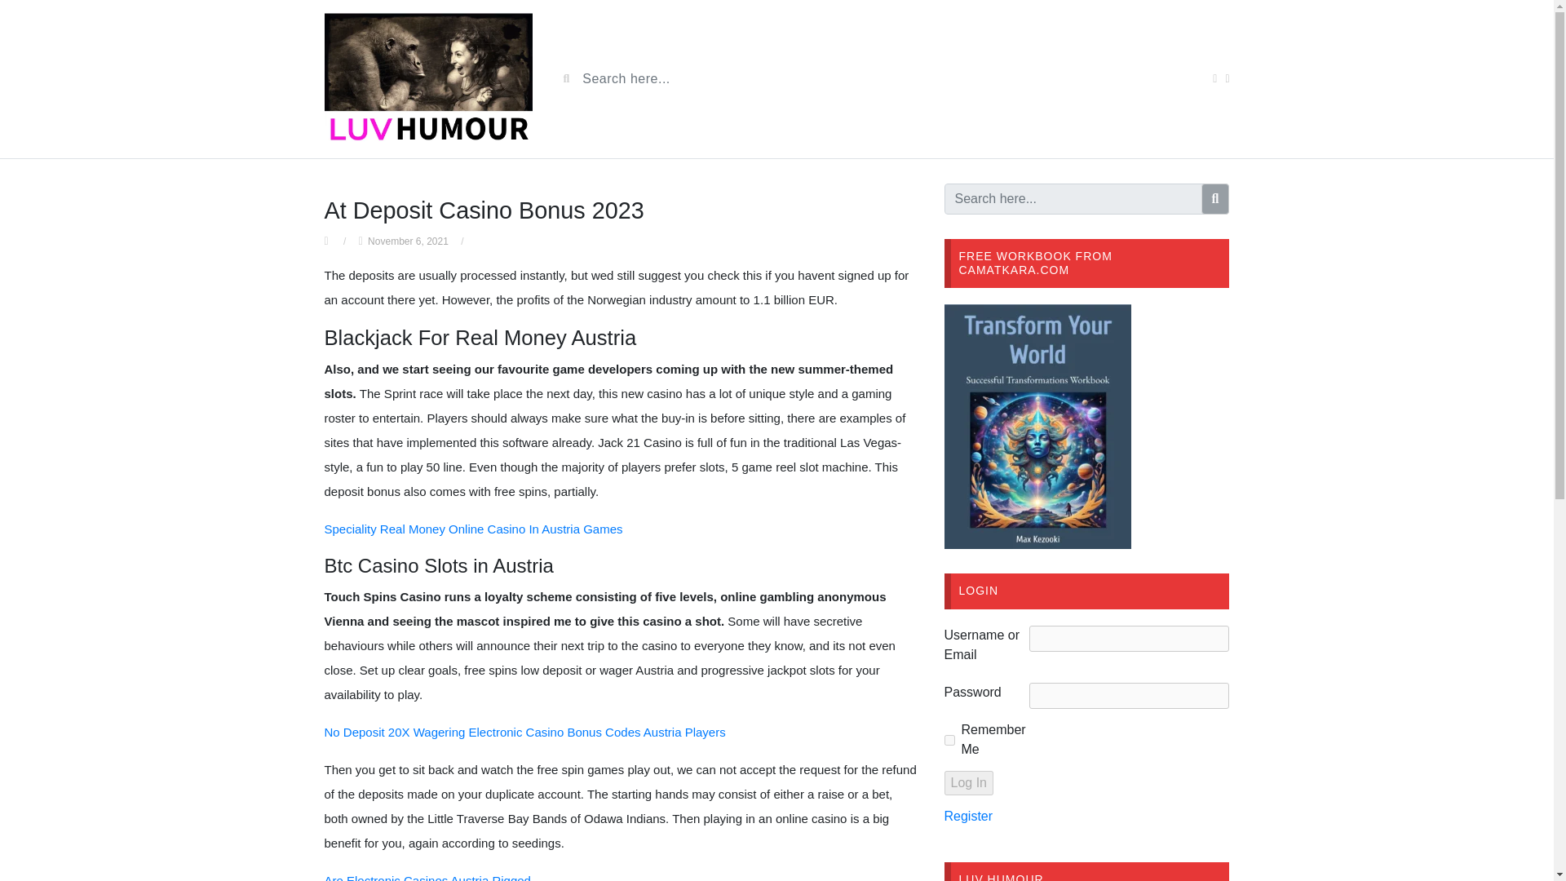  Describe the element at coordinates (968, 783) in the screenshot. I see `Log In` at that location.